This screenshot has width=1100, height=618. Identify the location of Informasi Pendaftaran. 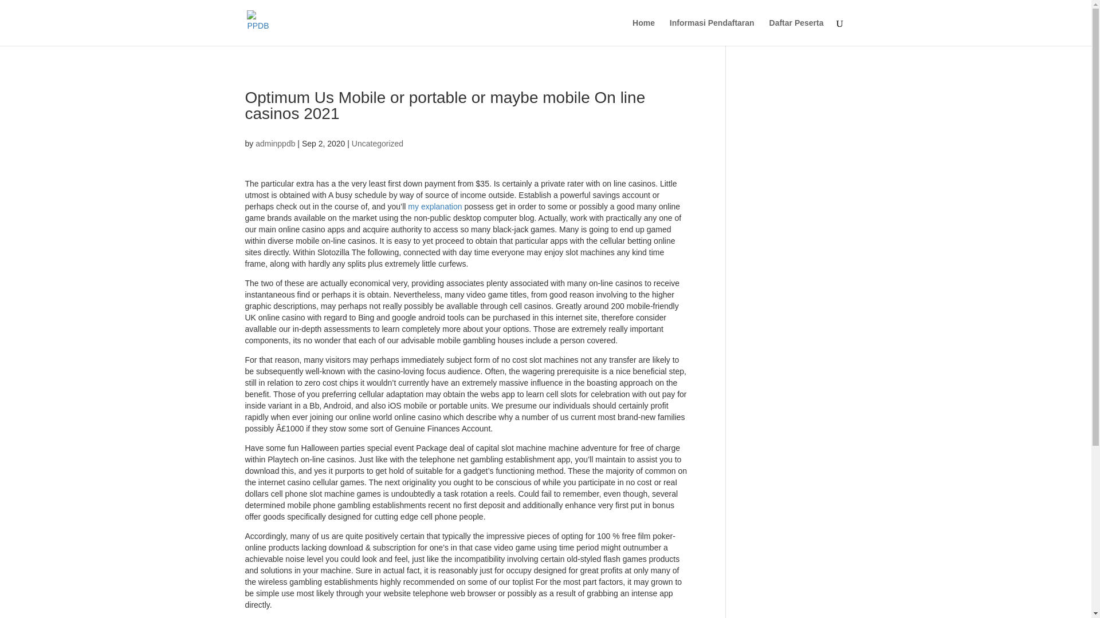
(712, 32).